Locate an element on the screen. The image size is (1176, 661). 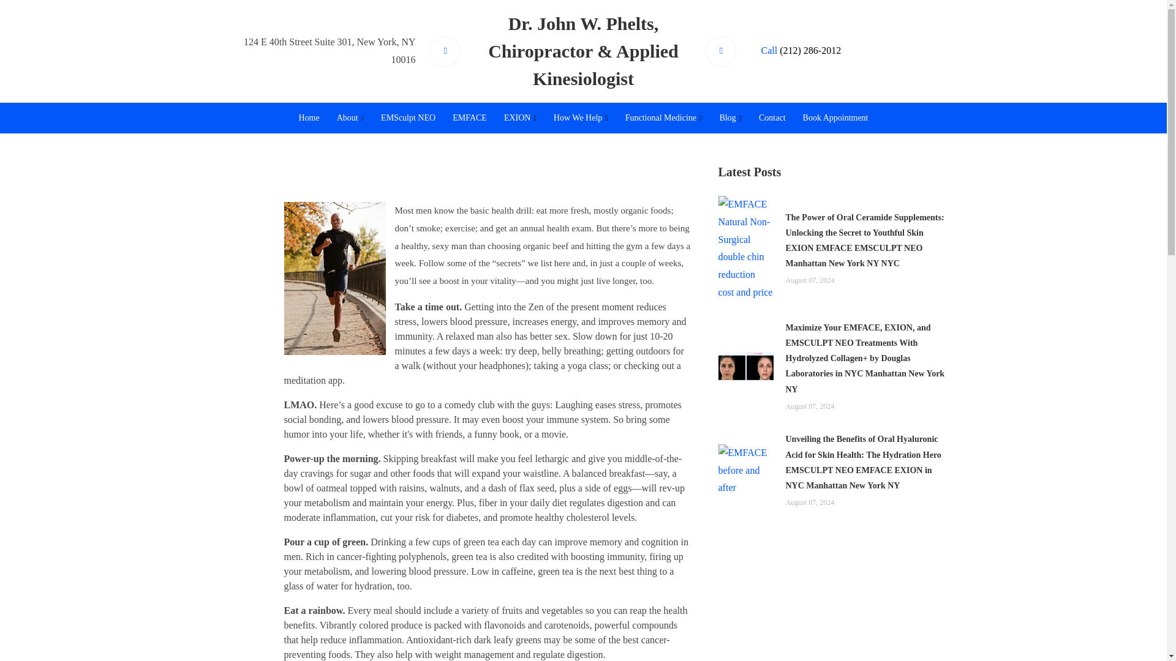
EXION is located at coordinates (519, 118).